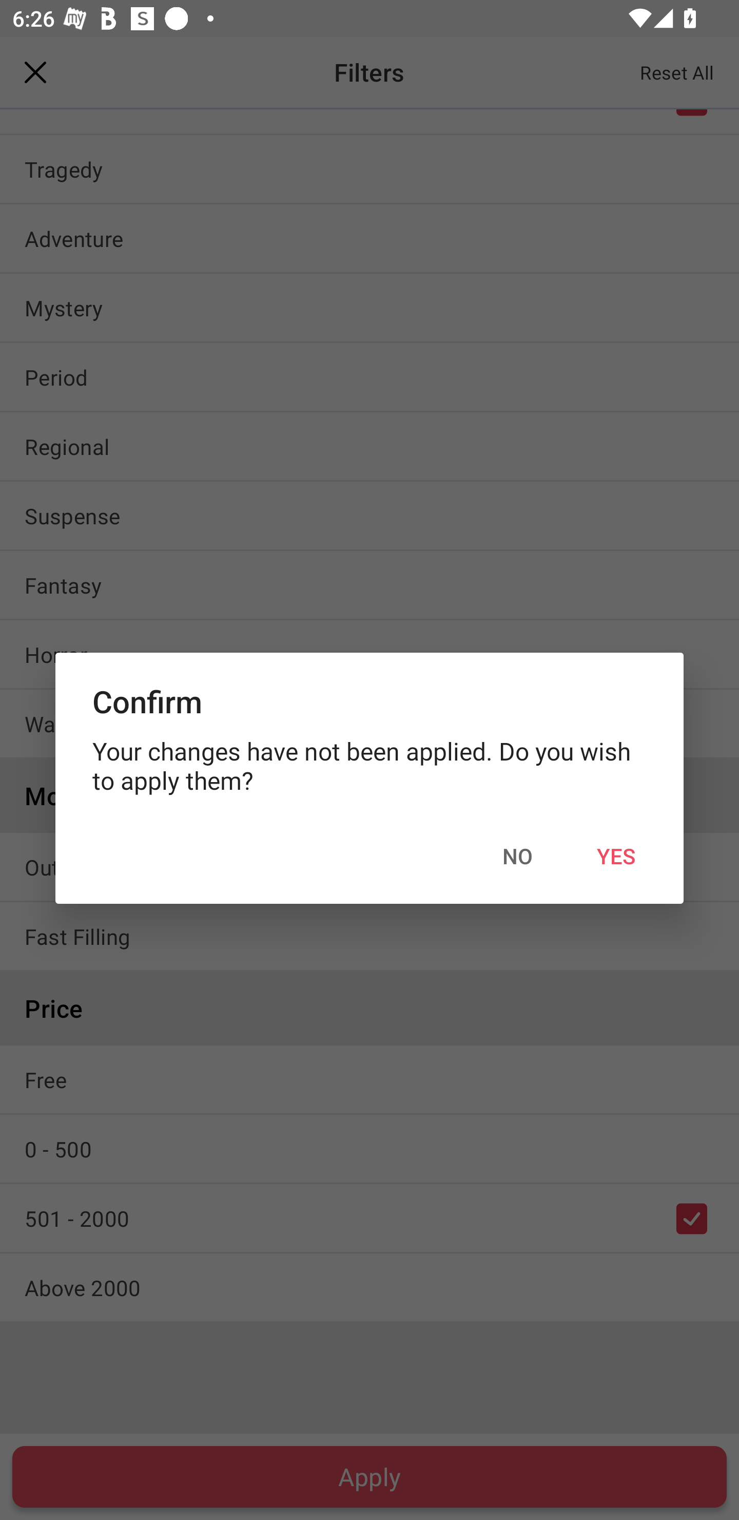 This screenshot has width=739, height=1520. I want to click on YES, so click(616, 857).